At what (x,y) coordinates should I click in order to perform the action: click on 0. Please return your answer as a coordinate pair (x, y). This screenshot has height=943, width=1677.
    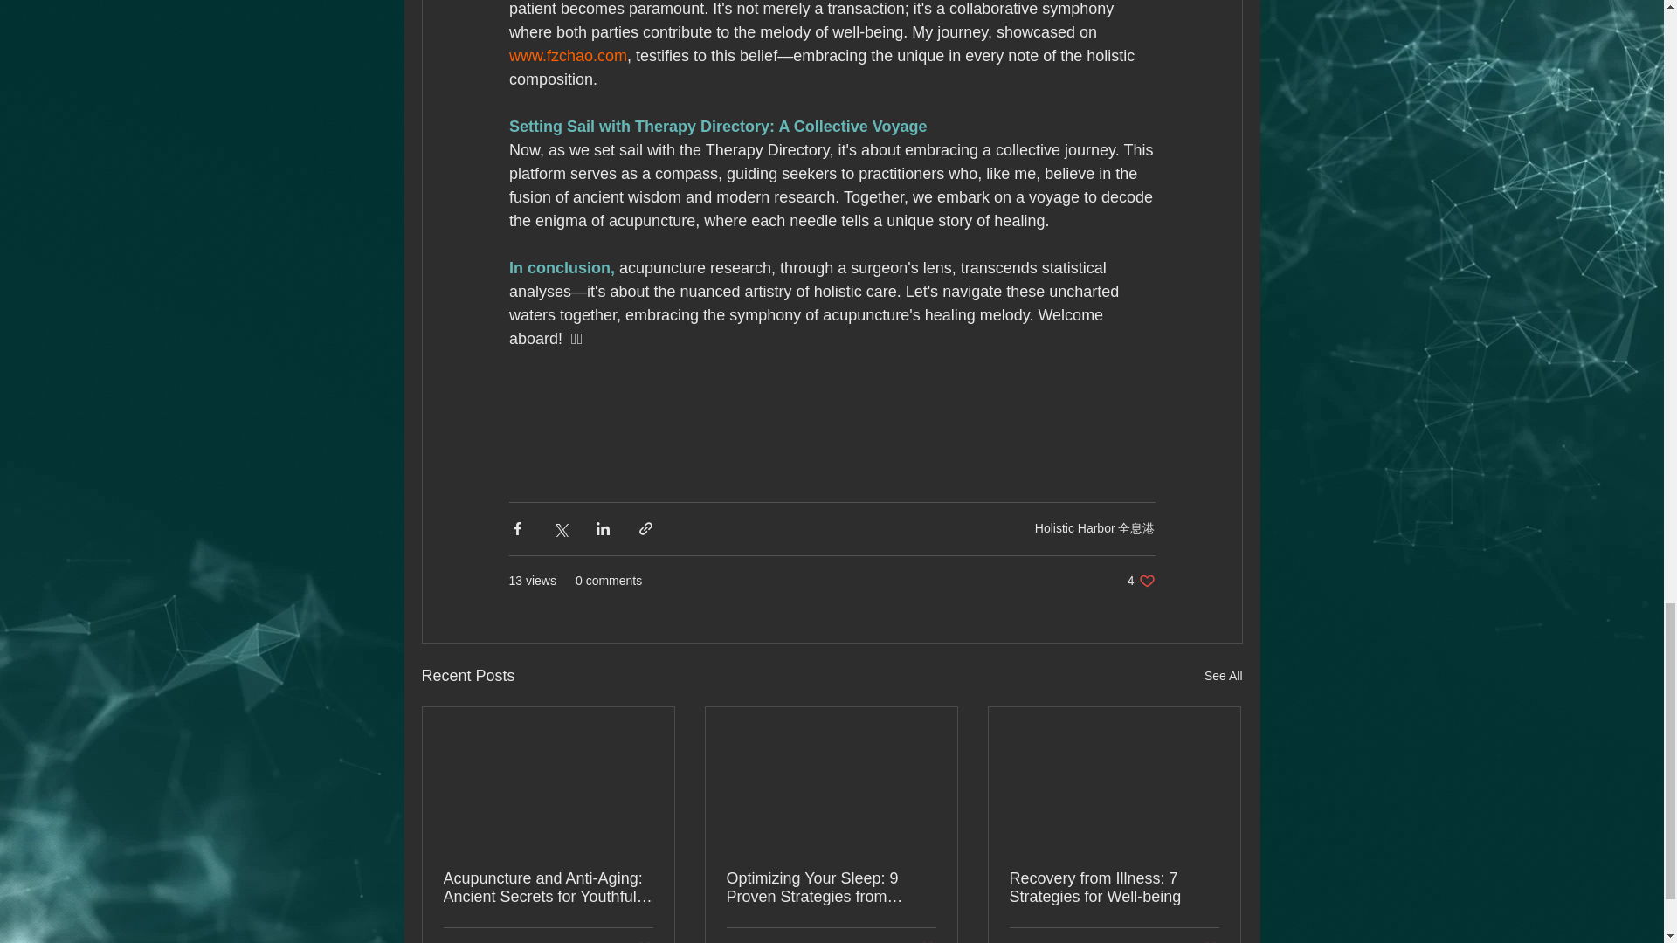
    Looking at the image, I should click on (639, 941).